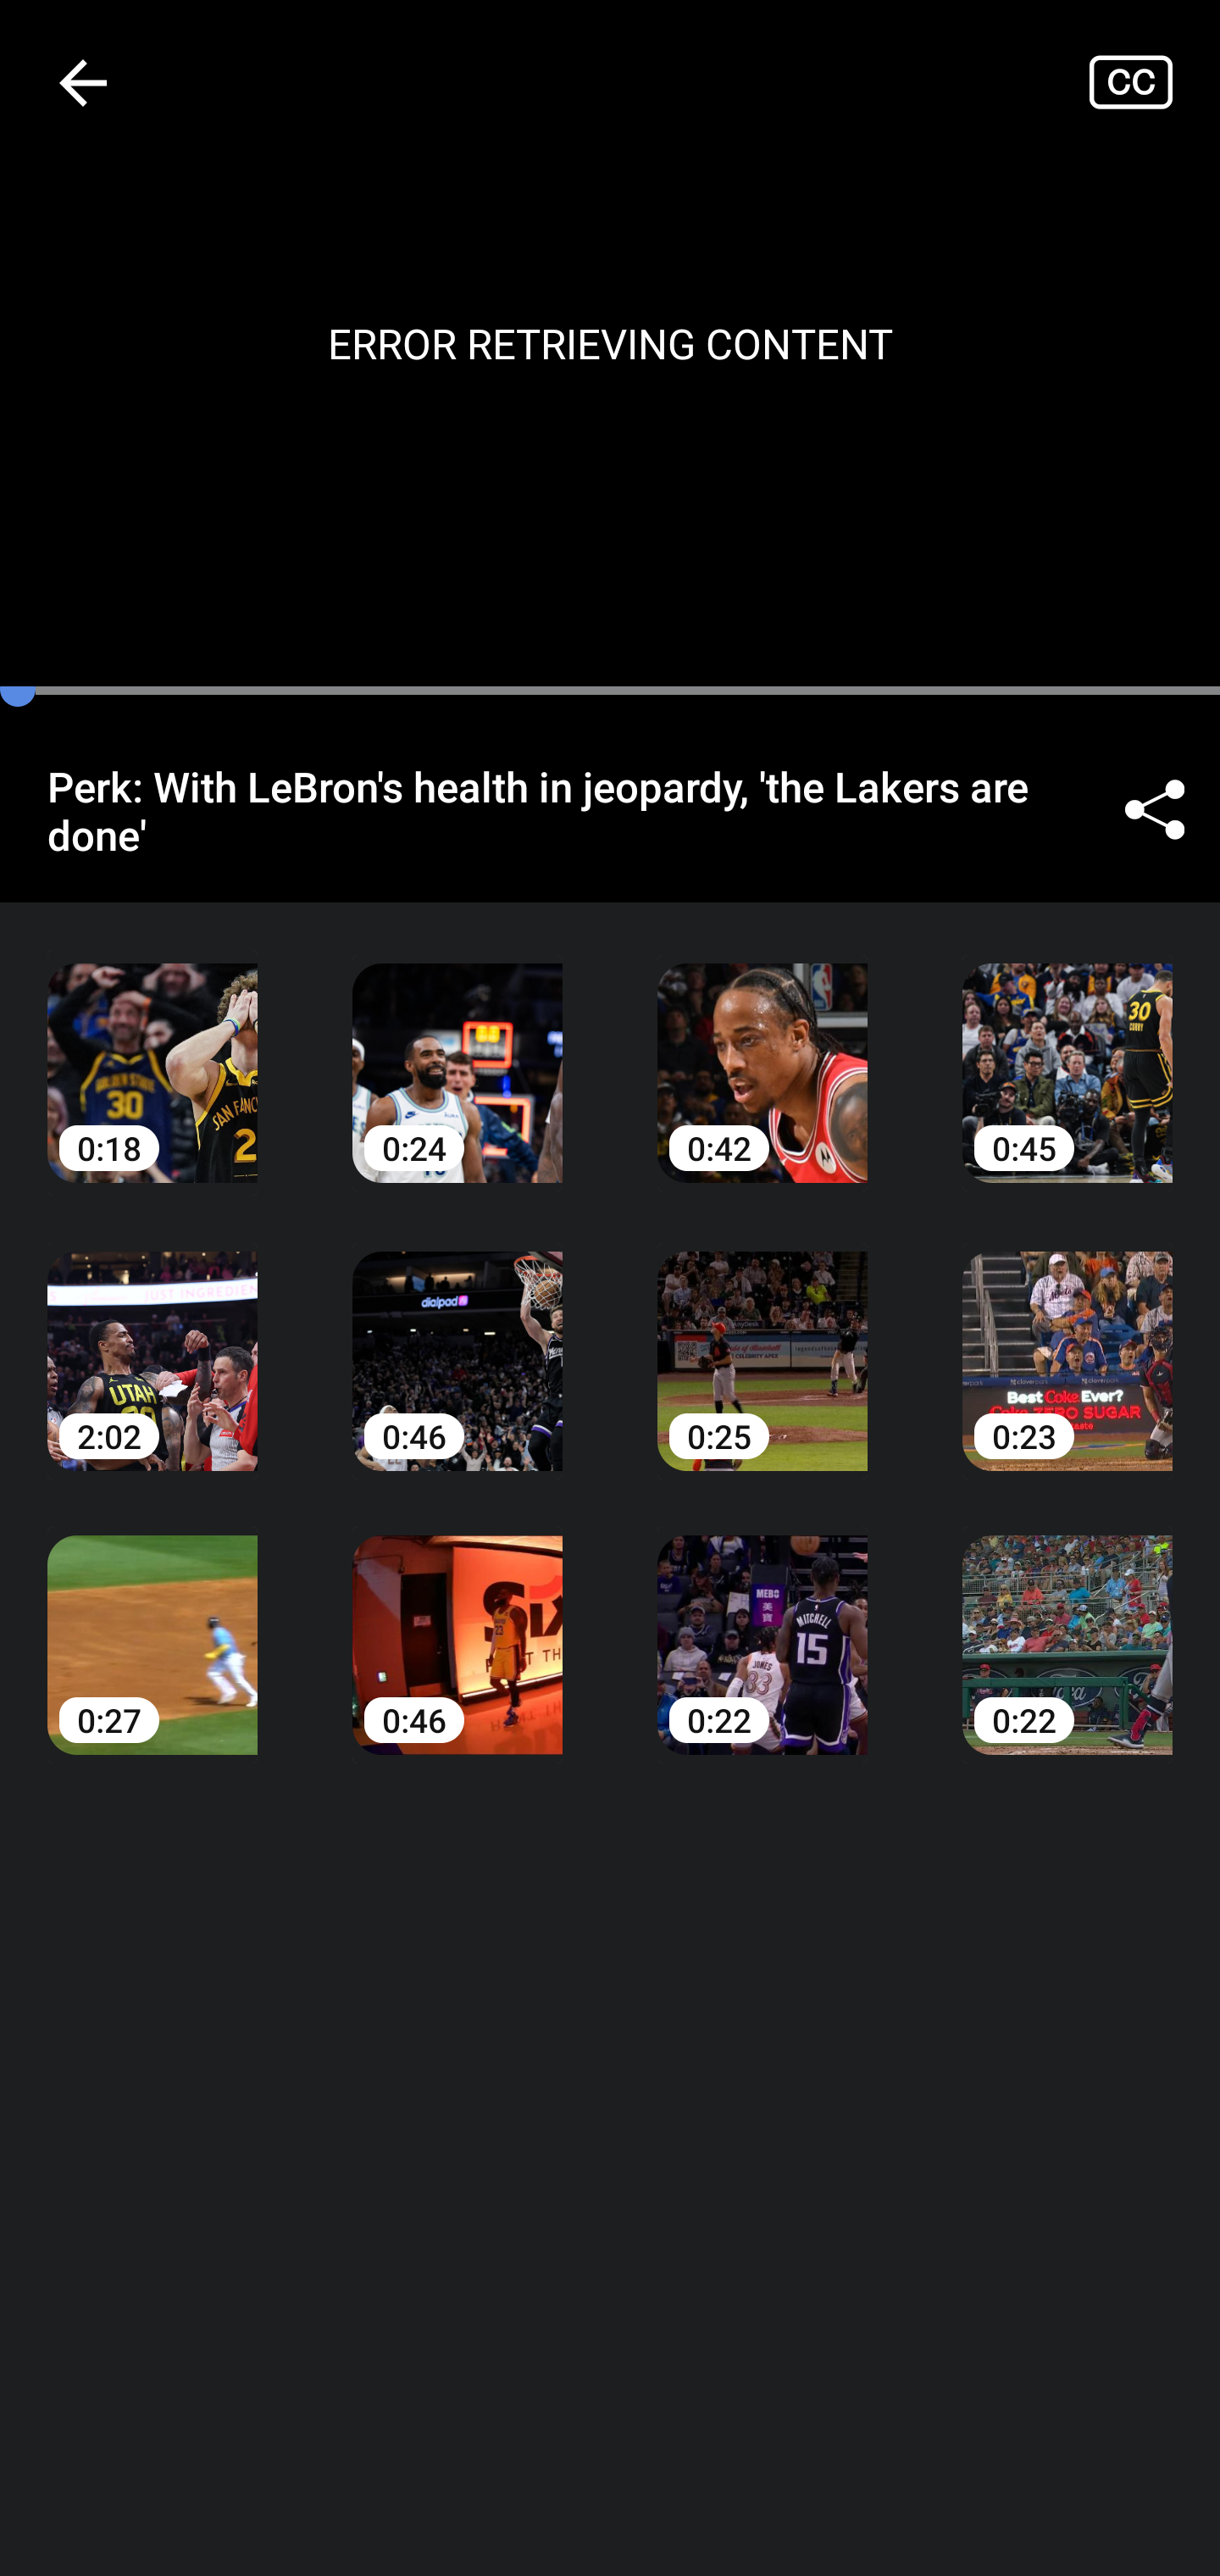  I want to click on 0:24, so click(457, 1048).